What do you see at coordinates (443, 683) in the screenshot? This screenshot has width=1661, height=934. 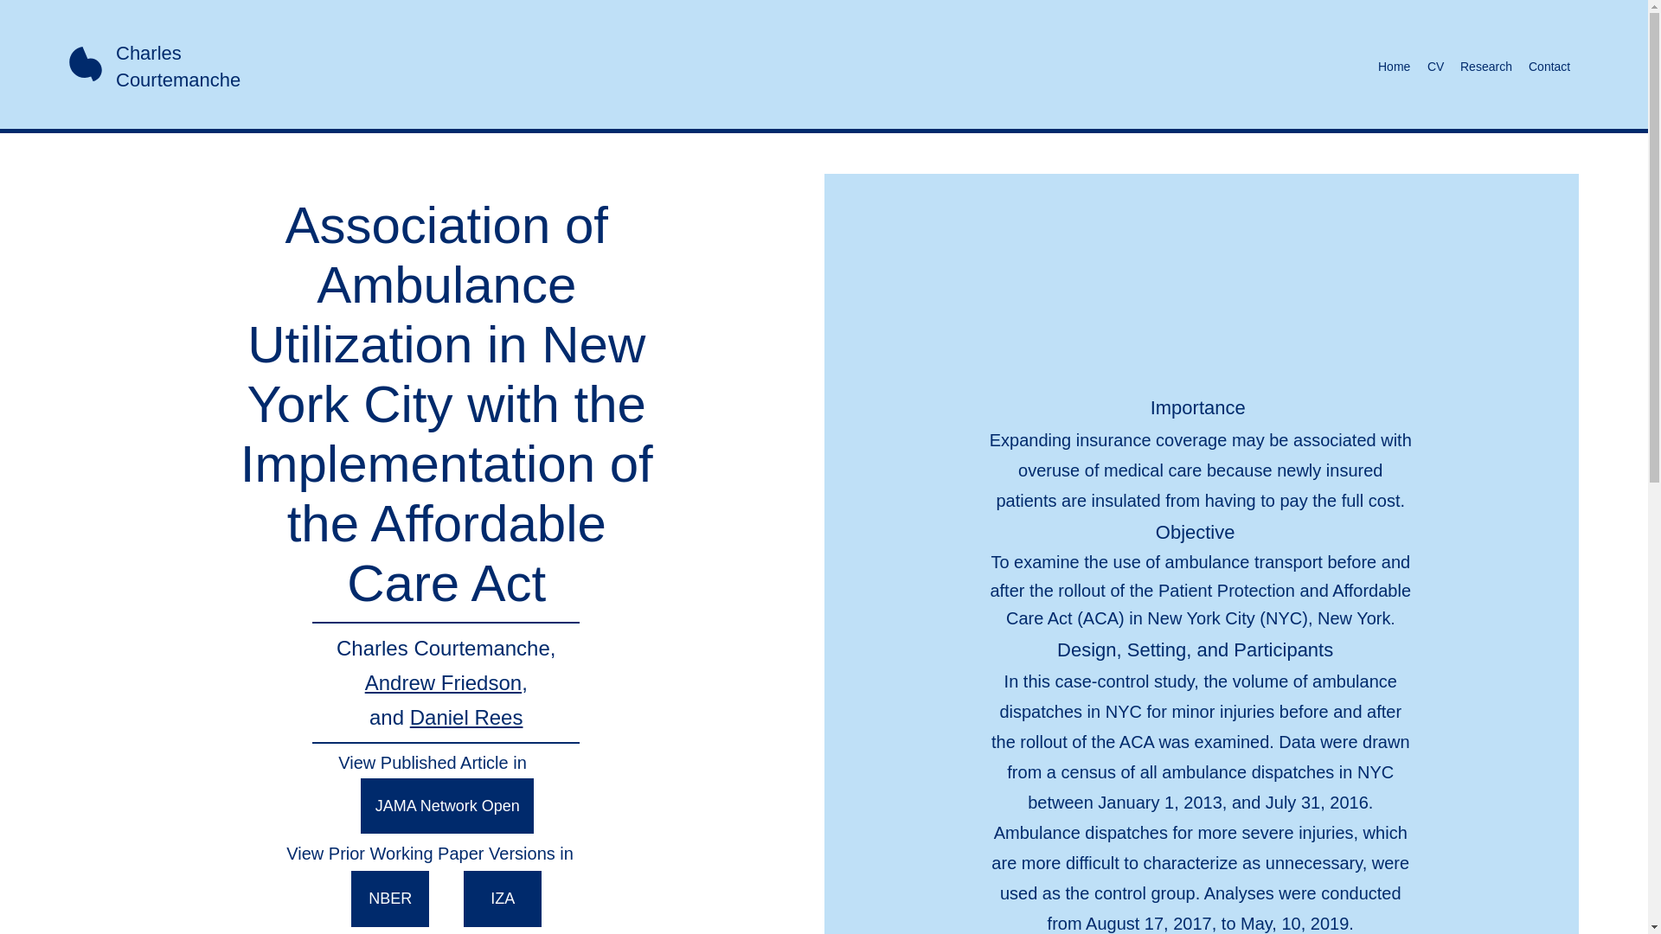 I see `Andrew Friedson` at bounding box center [443, 683].